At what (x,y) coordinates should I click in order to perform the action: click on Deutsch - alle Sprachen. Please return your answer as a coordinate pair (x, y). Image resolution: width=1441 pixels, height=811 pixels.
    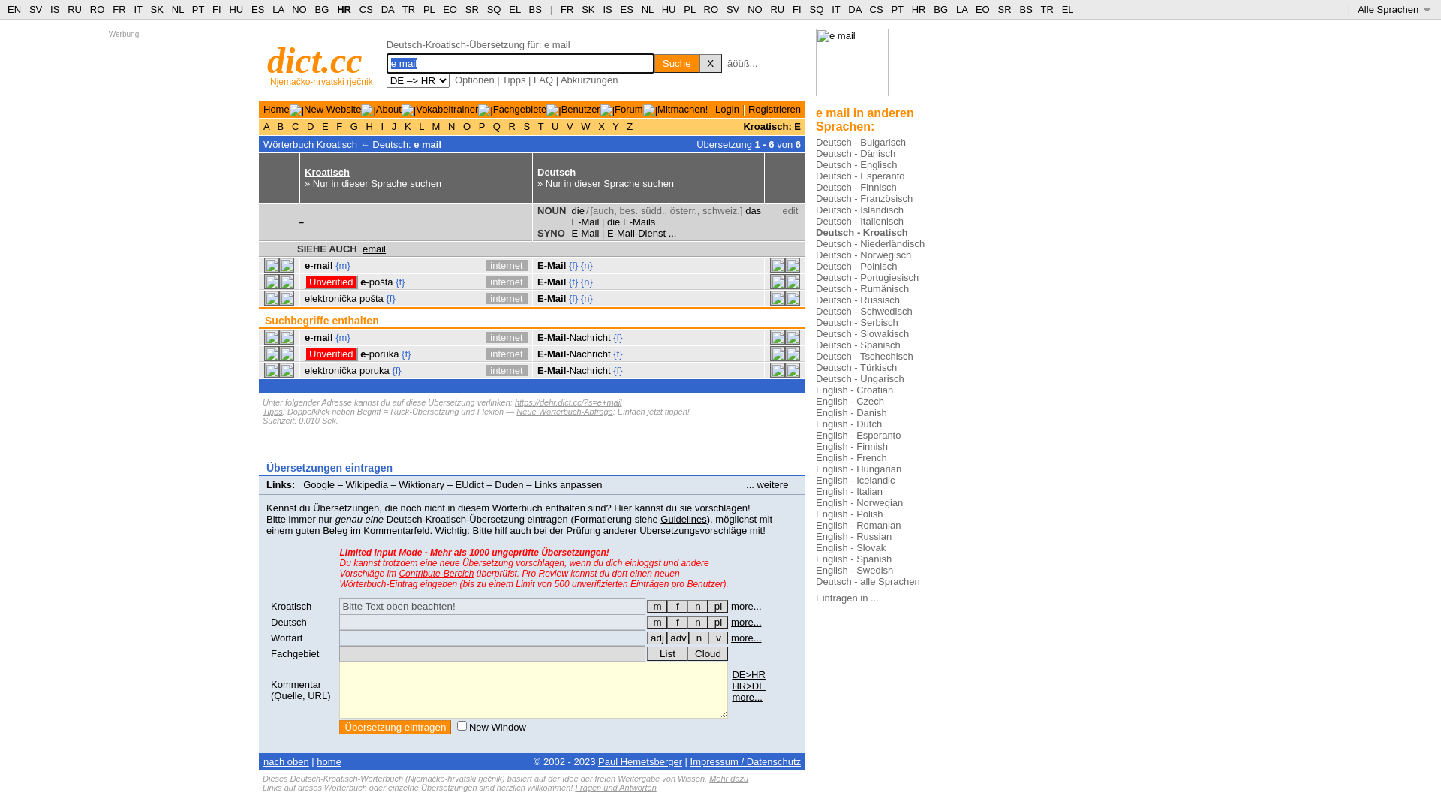
    Looking at the image, I should click on (868, 581).